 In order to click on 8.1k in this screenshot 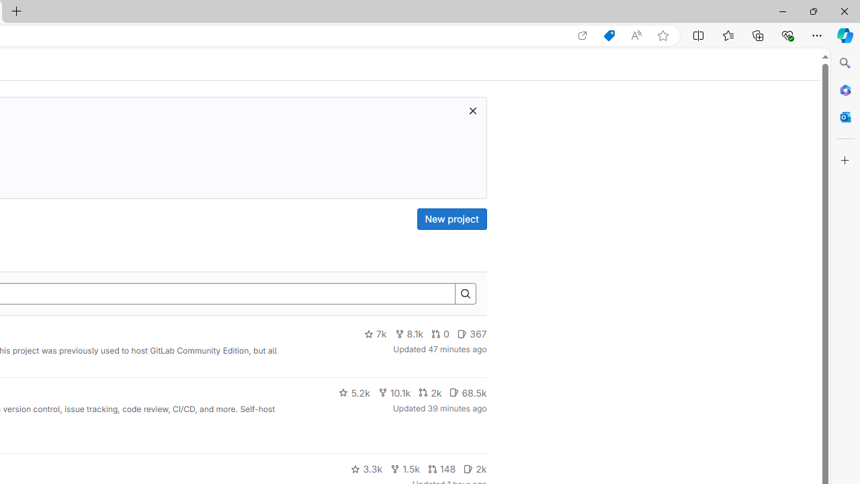, I will do `click(409, 334)`.